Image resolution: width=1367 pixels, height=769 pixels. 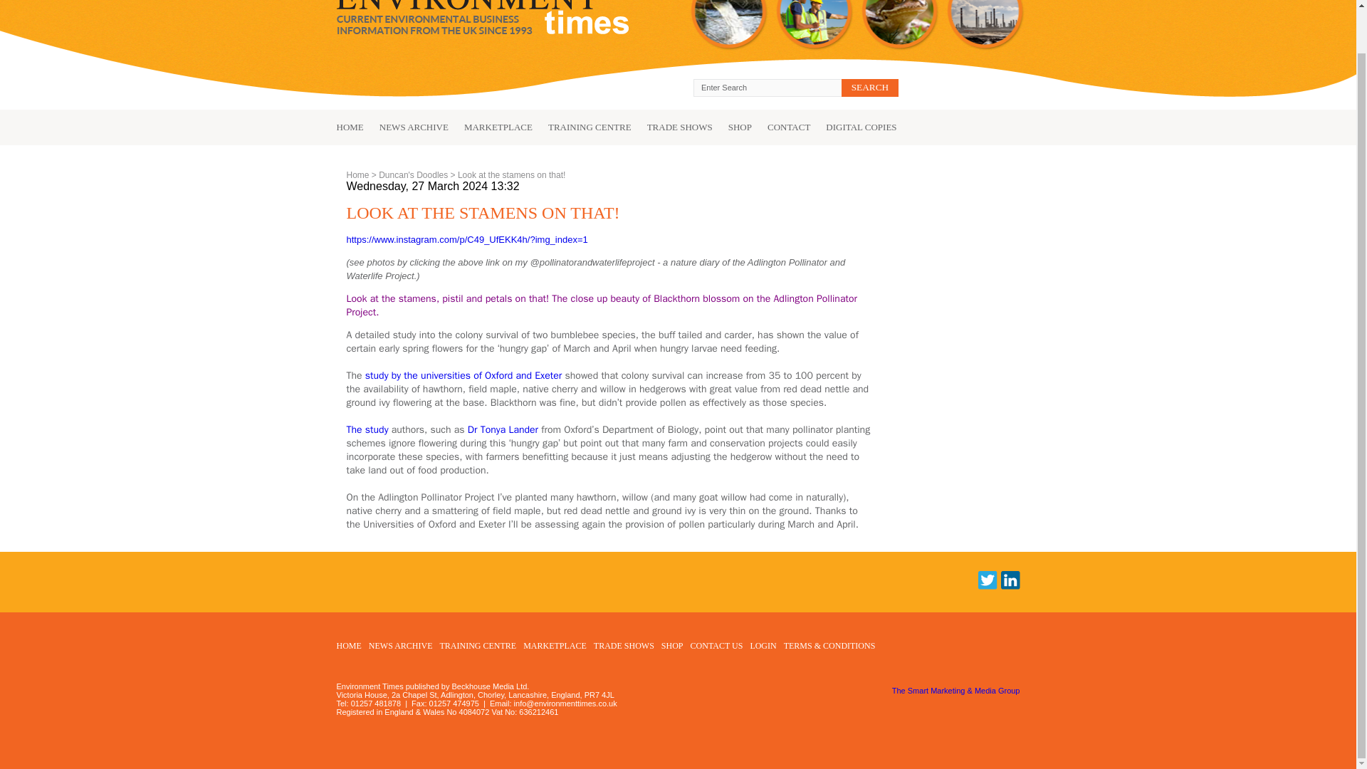 What do you see at coordinates (350, 127) in the screenshot?
I see `HOME` at bounding box center [350, 127].